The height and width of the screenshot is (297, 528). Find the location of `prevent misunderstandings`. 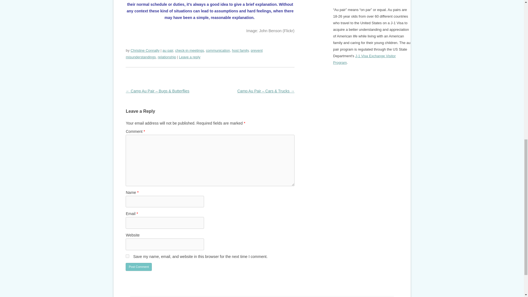

prevent misunderstandings is located at coordinates (194, 54).